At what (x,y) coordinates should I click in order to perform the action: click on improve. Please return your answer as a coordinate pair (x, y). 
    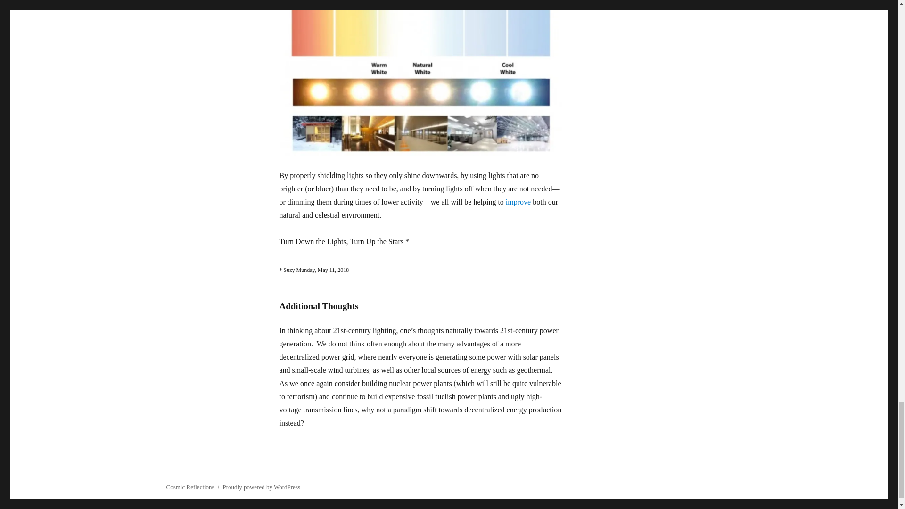
    Looking at the image, I should click on (518, 202).